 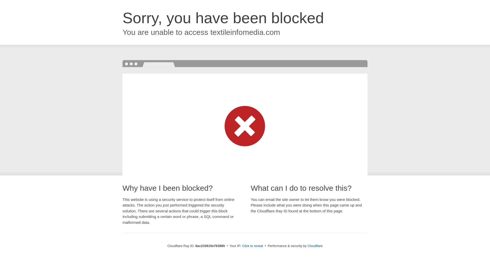 What do you see at coordinates (253, 246) in the screenshot?
I see `Click to reveal` at bounding box center [253, 246].